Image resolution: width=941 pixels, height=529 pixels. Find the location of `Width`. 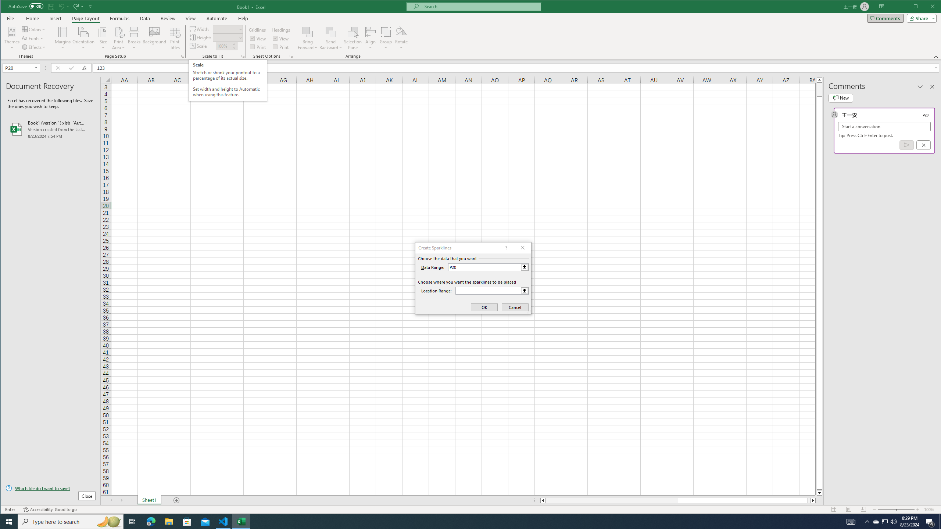

Width is located at coordinates (226, 29).